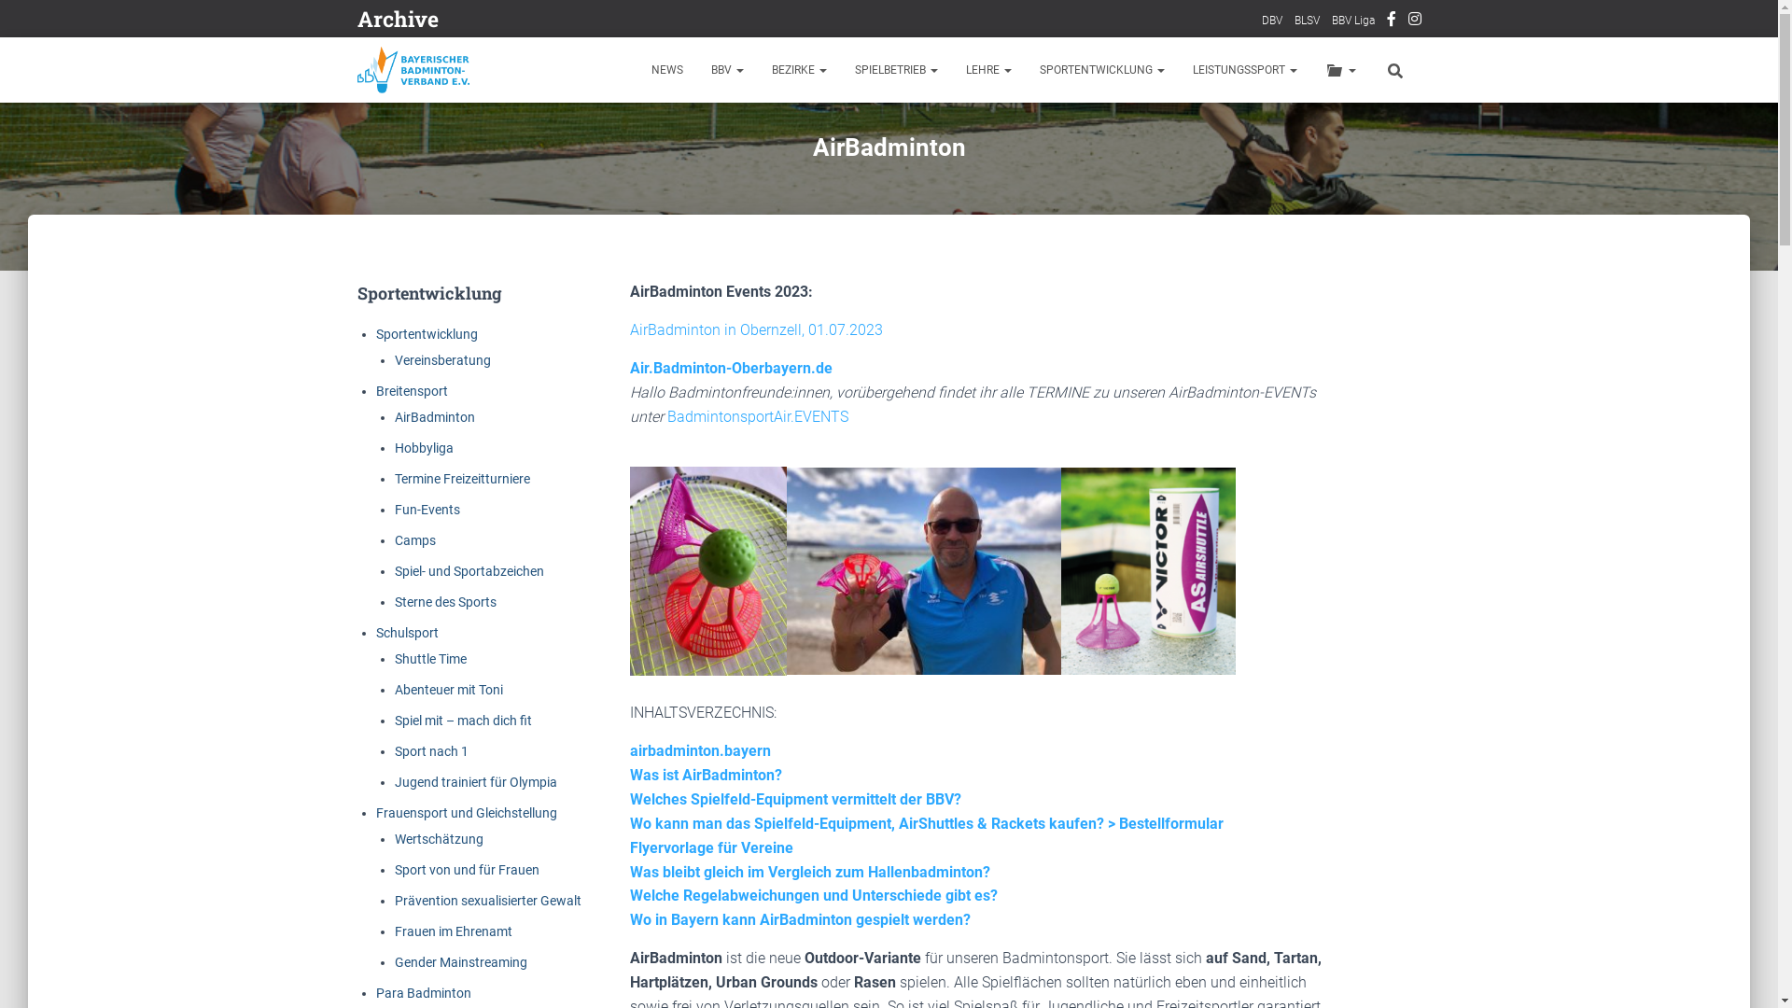  Describe the element at coordinates (595, 658) in the screenshot. I see `September 2015` at that location.